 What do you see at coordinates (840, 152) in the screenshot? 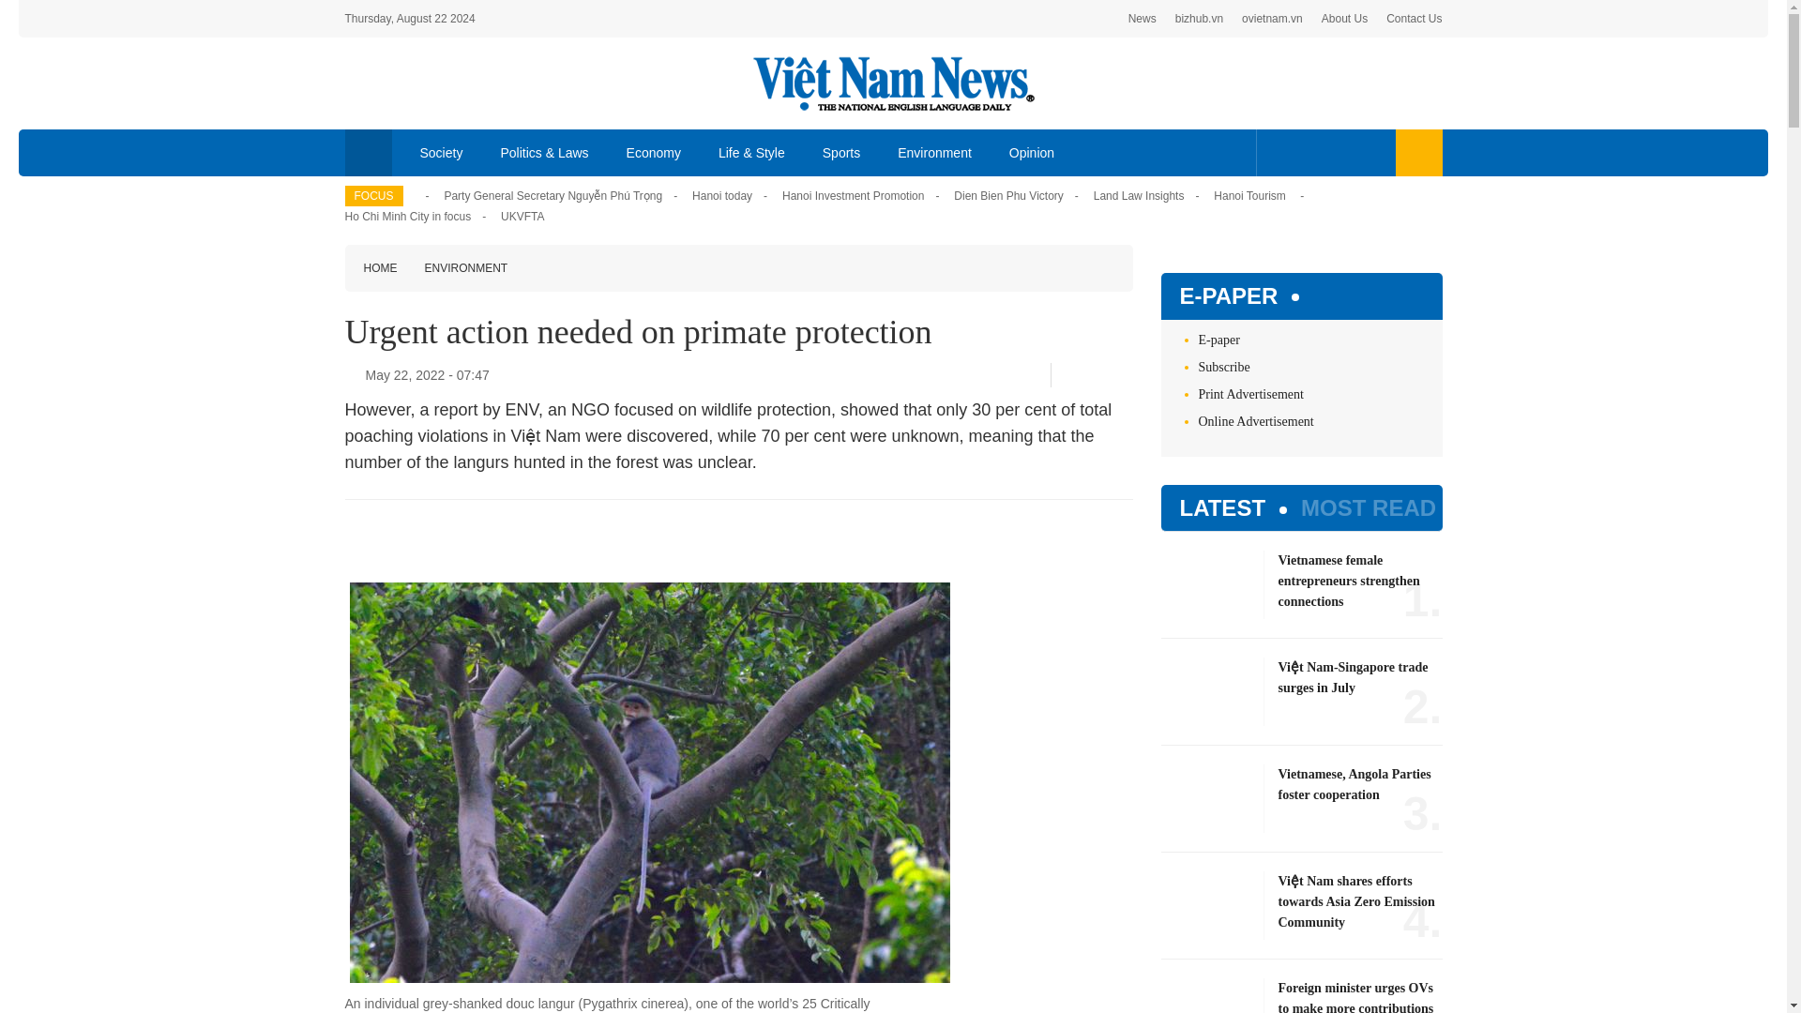
I see `Sports` at bounding box center [840, 152].